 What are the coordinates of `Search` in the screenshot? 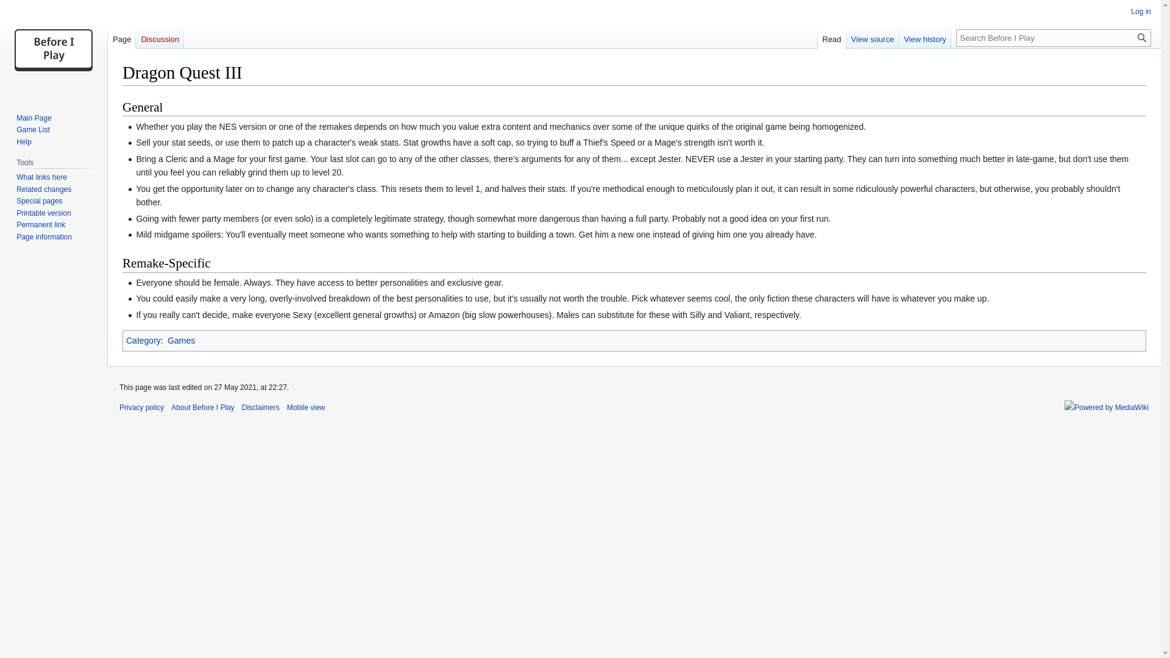 It's located at (1142, 38).